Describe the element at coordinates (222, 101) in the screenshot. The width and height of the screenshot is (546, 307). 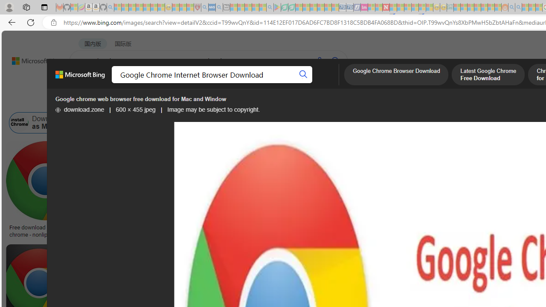
I see `People` at that location.